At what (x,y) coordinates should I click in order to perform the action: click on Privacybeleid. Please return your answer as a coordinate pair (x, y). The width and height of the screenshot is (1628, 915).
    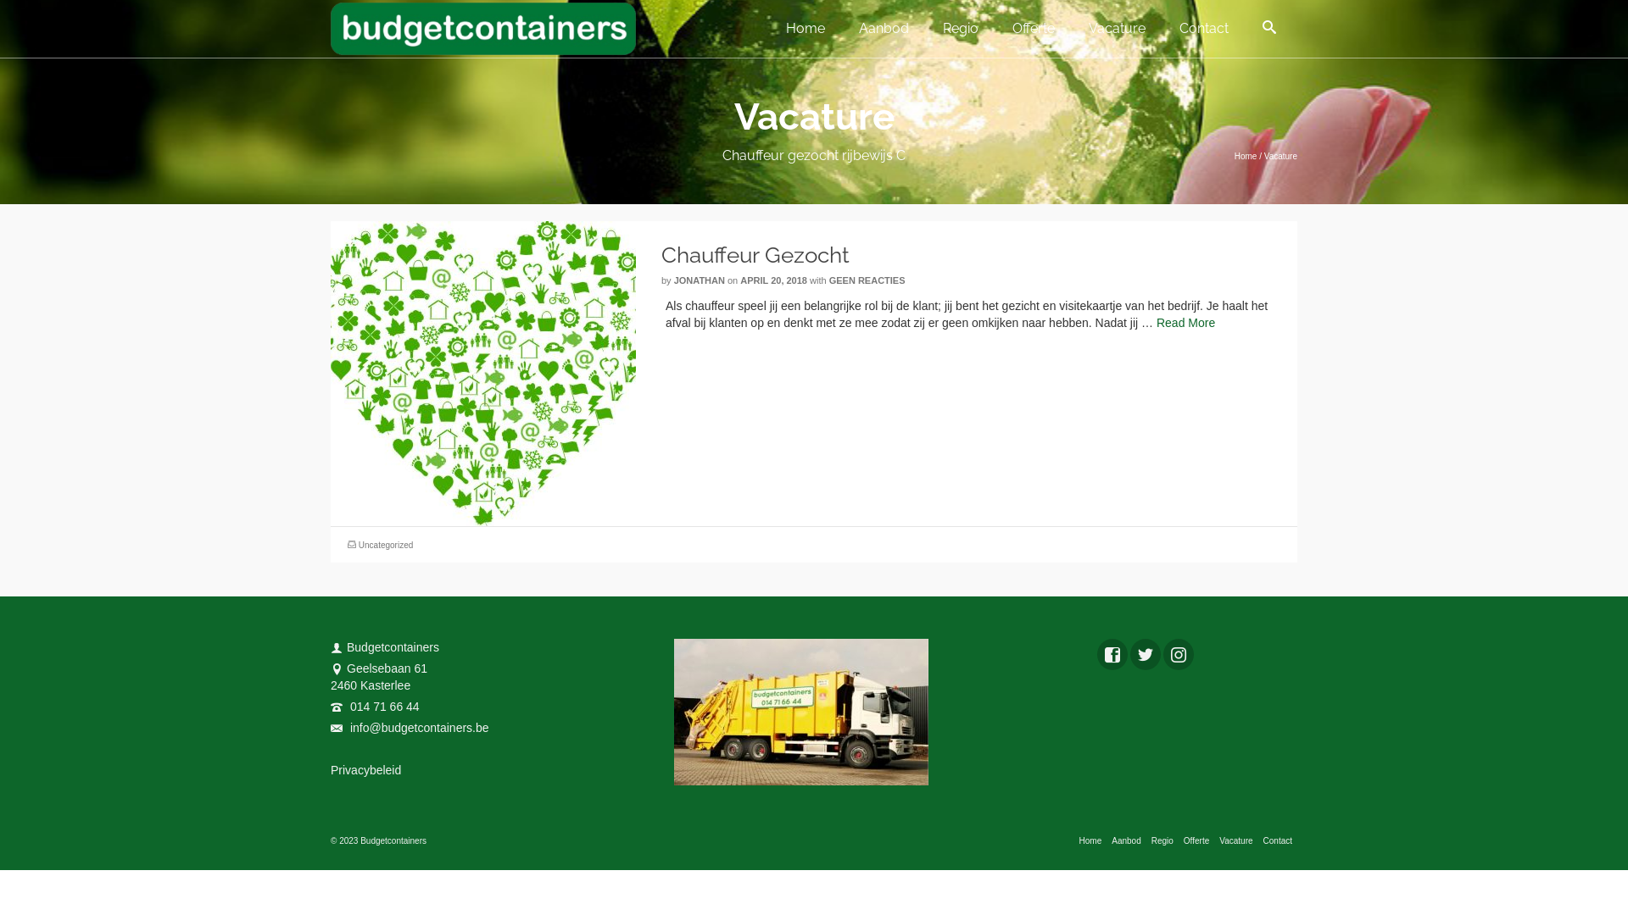
    Looking at the image, I should click on (366, 770).